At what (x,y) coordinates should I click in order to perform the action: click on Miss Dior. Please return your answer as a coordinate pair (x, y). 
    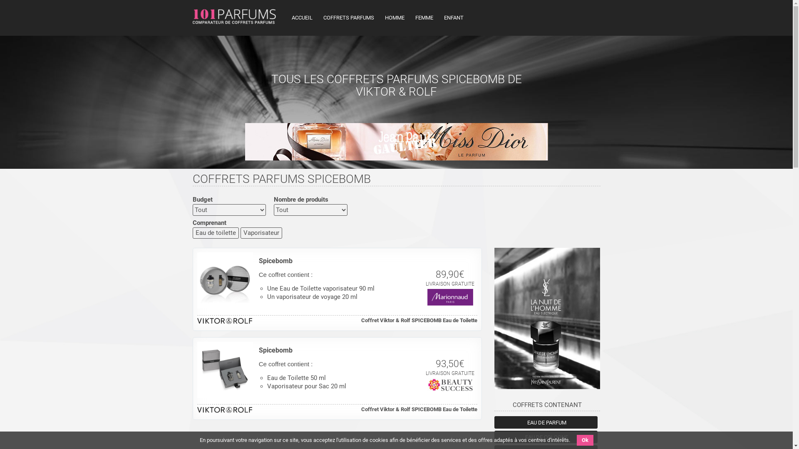
    Looking at the image, I should click on (396, 143).